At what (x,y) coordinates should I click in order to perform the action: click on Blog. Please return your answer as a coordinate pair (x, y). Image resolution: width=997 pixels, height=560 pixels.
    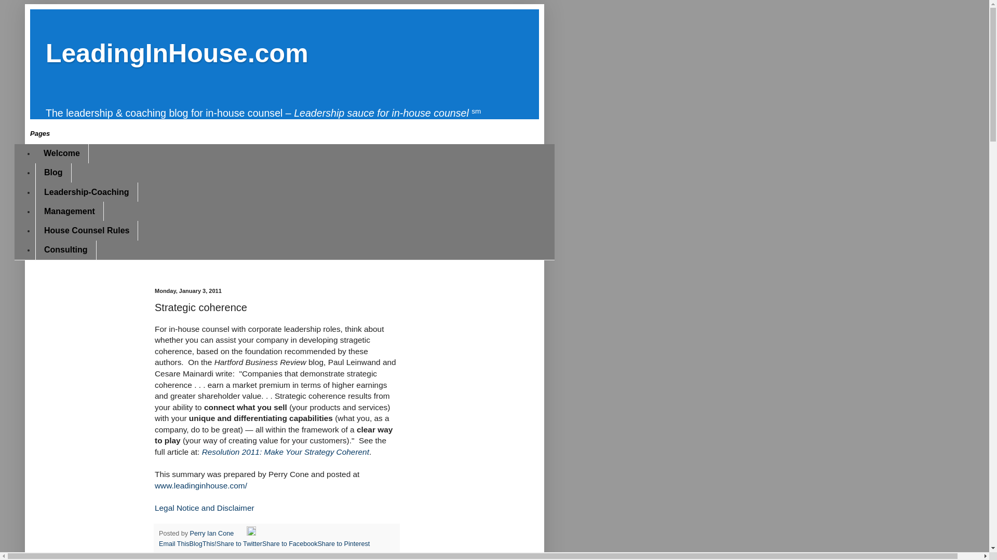
    Looking at the image, I should click on (53, 173).